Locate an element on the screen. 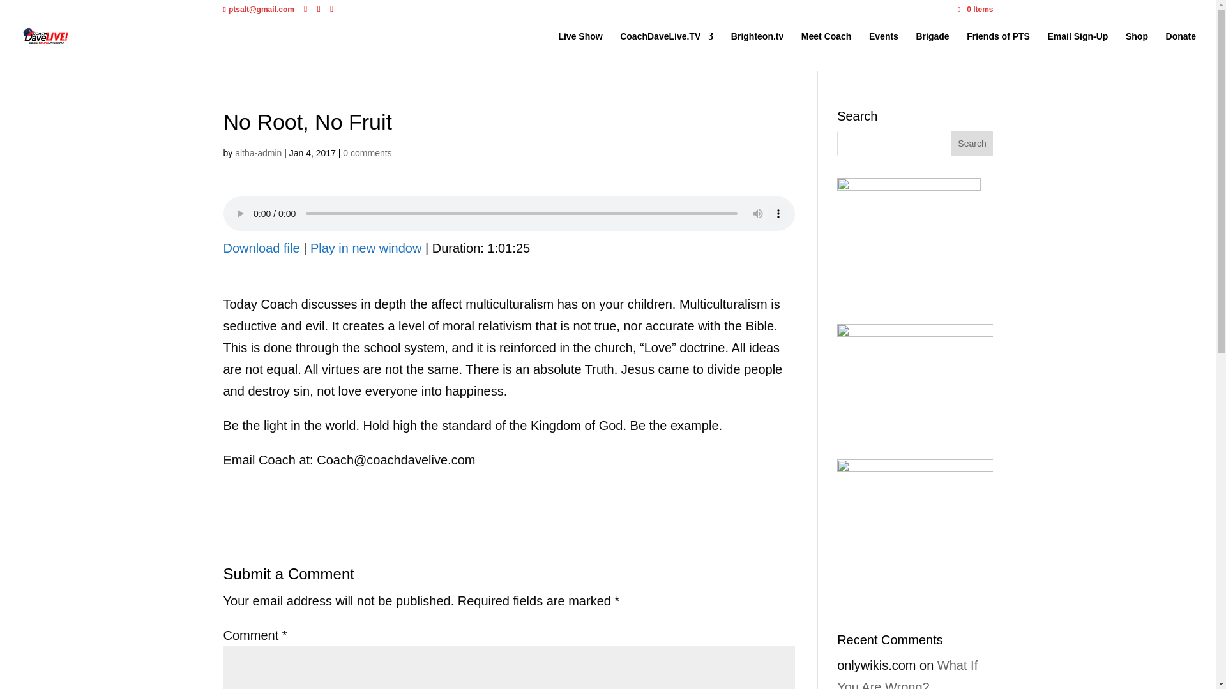 This screenshot has height=689, width=1226. altha-admin is located at coordinates (258, 153).